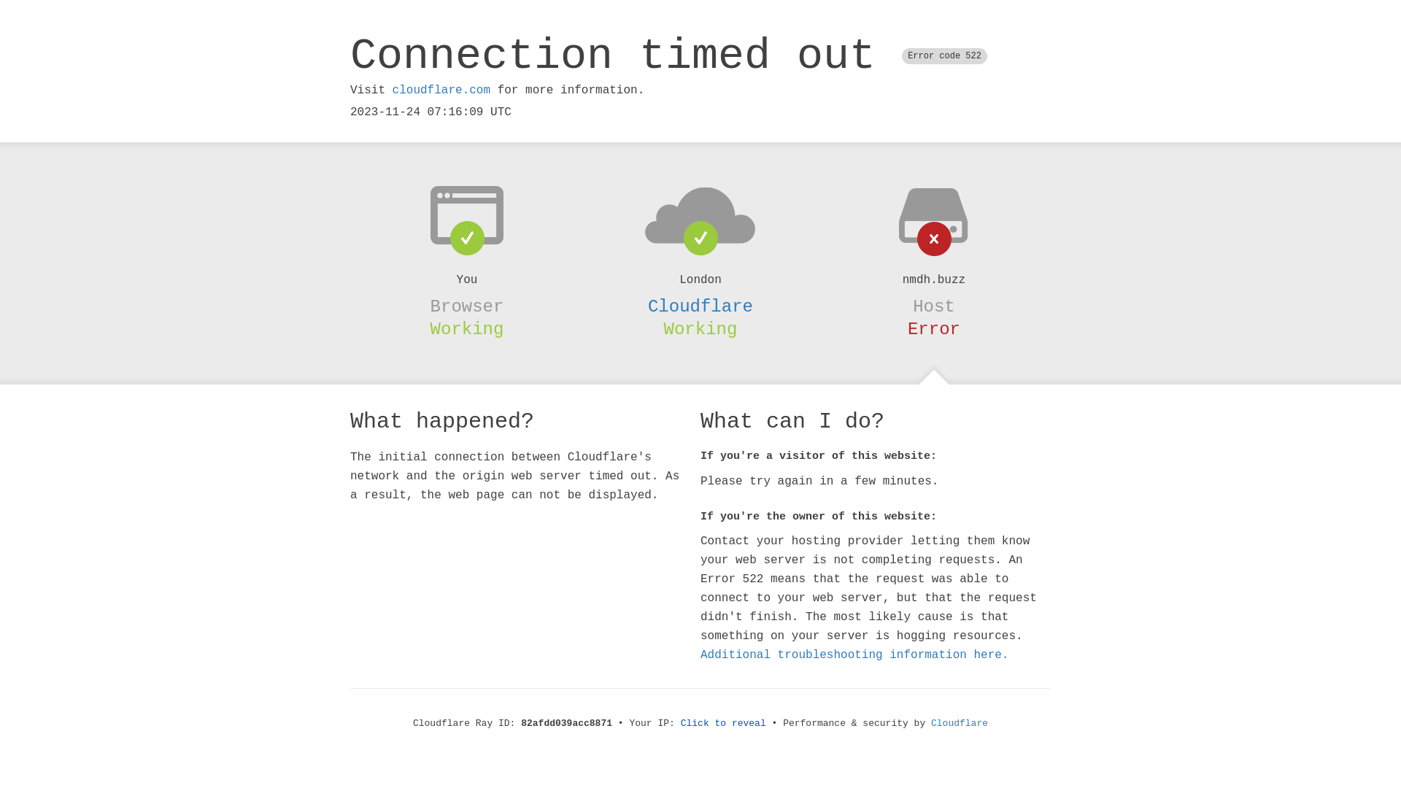  I want to click on Cloudflare, so click(700, 306).